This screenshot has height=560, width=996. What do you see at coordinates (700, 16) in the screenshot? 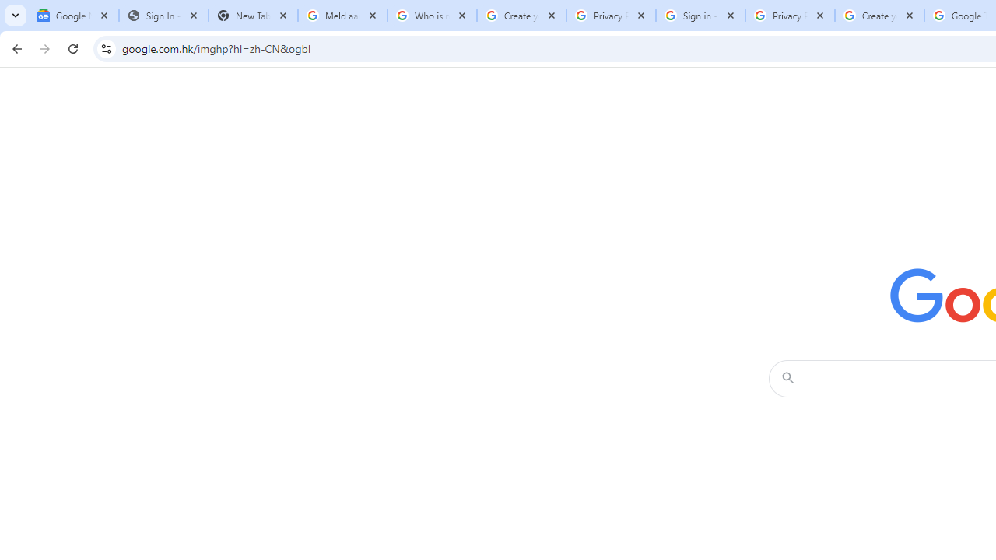
I see `Sign in - Google Accounts` at bounding box center [700, 16].